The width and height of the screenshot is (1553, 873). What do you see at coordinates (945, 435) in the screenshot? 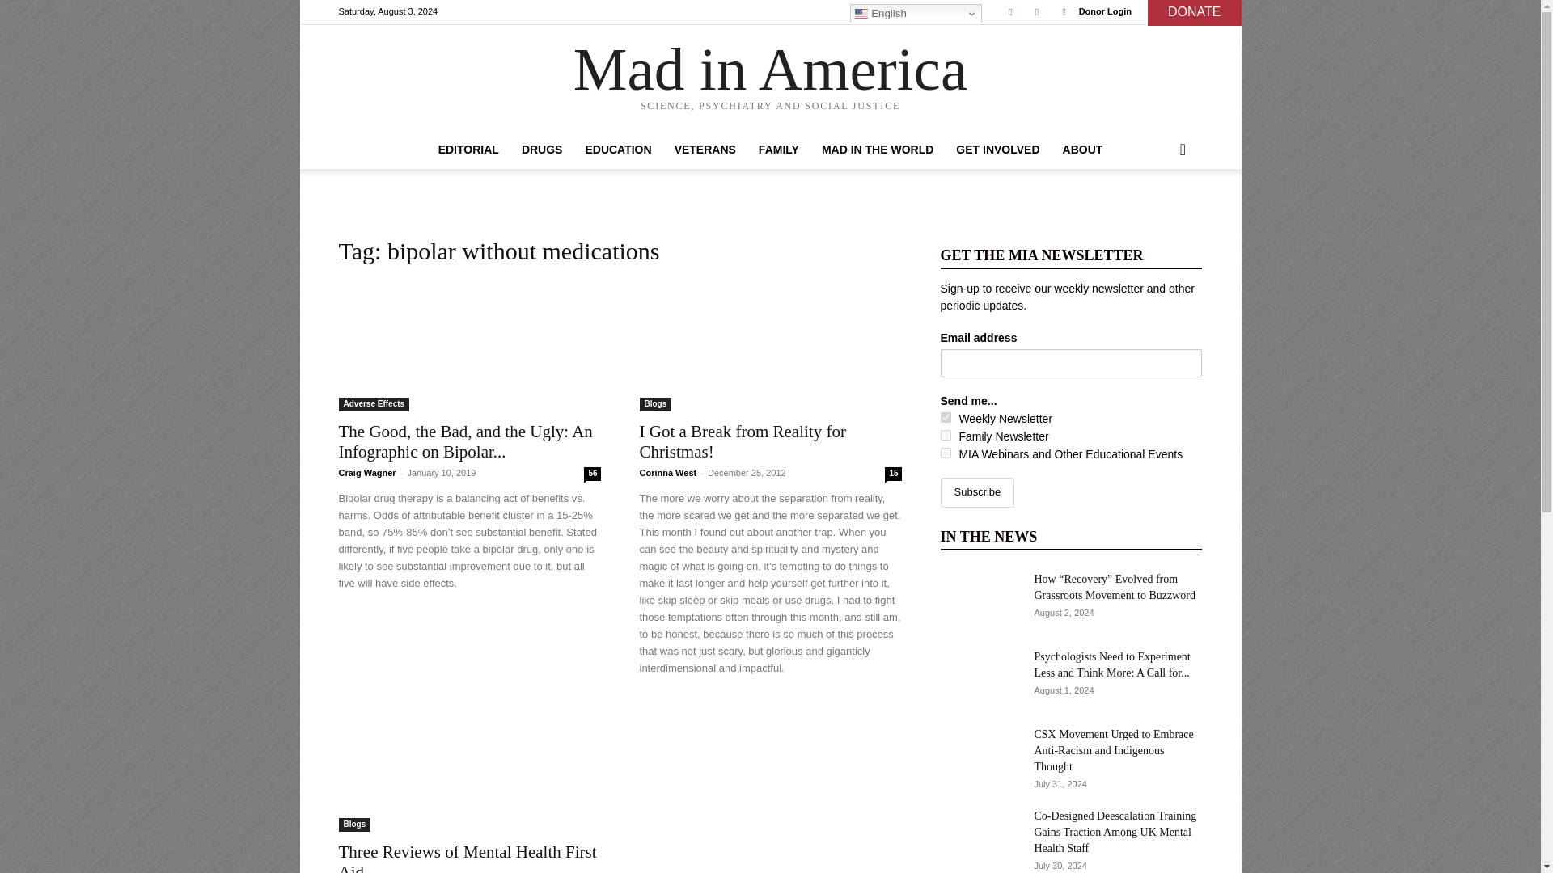
I see `64ec82b4cd` at bounding box center [945, 435].